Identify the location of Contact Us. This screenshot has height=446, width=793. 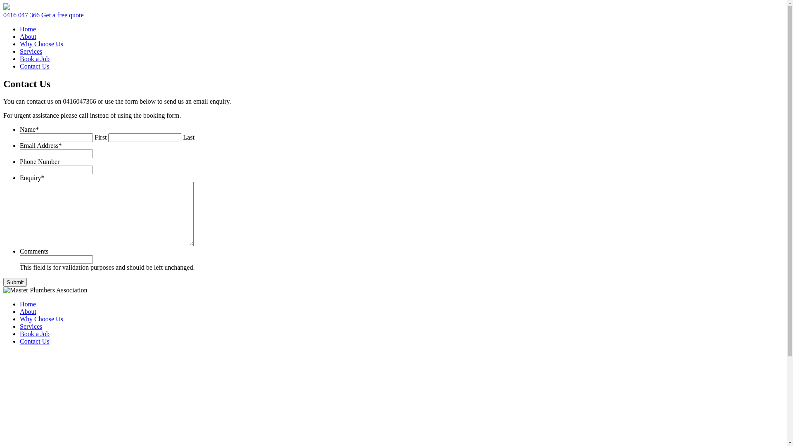
(35, 66).